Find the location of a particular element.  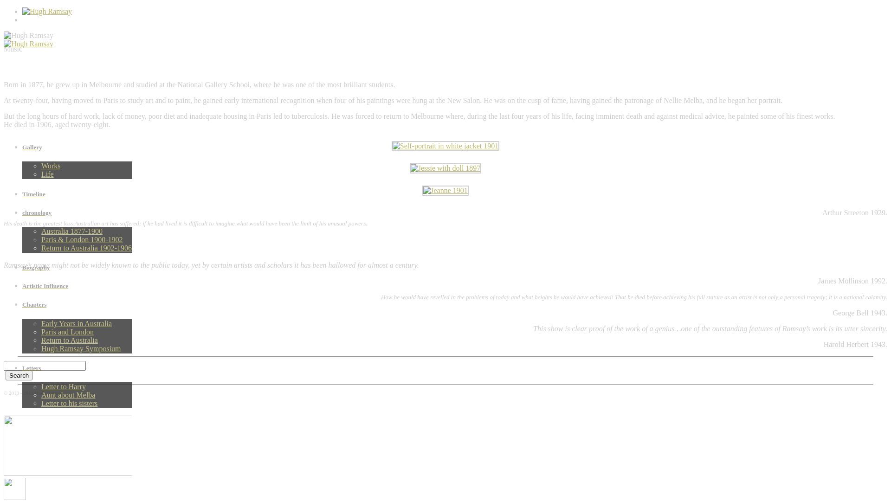

Early Years in Australia is located at coordinates (77, 324).